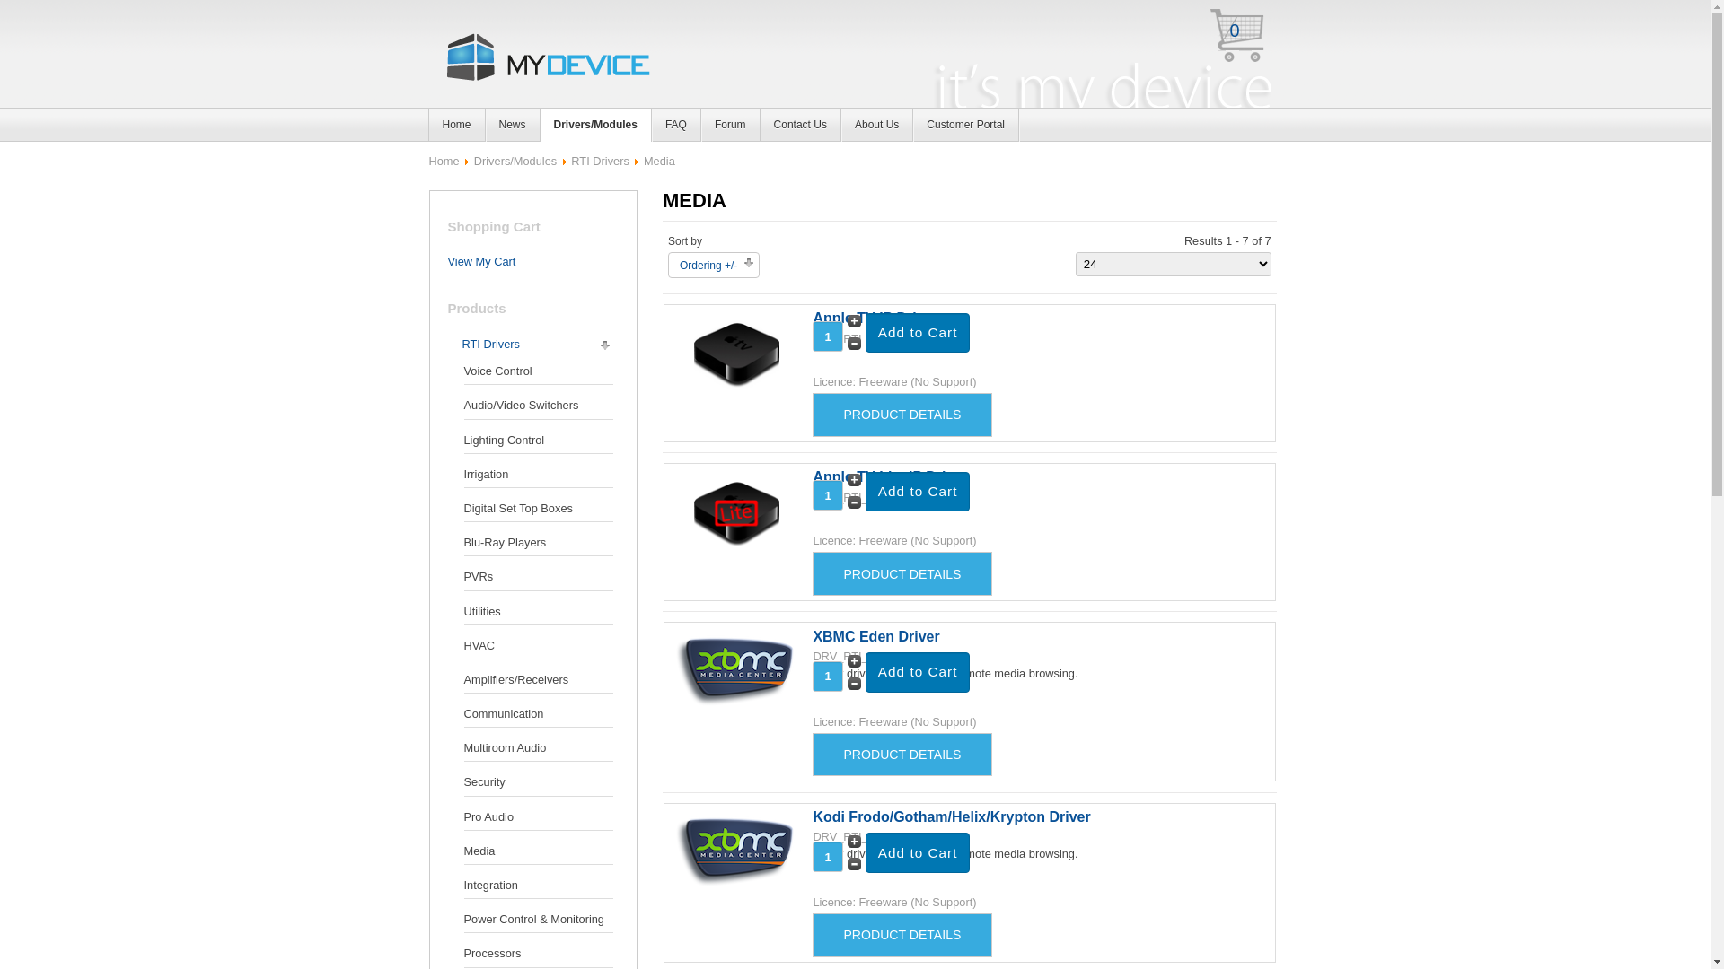 The height and width of the screenshot is (969, 1724). What do you see at coordinates (538, 509) in the screenshot?
I see `Digital Set Top Boxes` at bounding box center [538, 509].